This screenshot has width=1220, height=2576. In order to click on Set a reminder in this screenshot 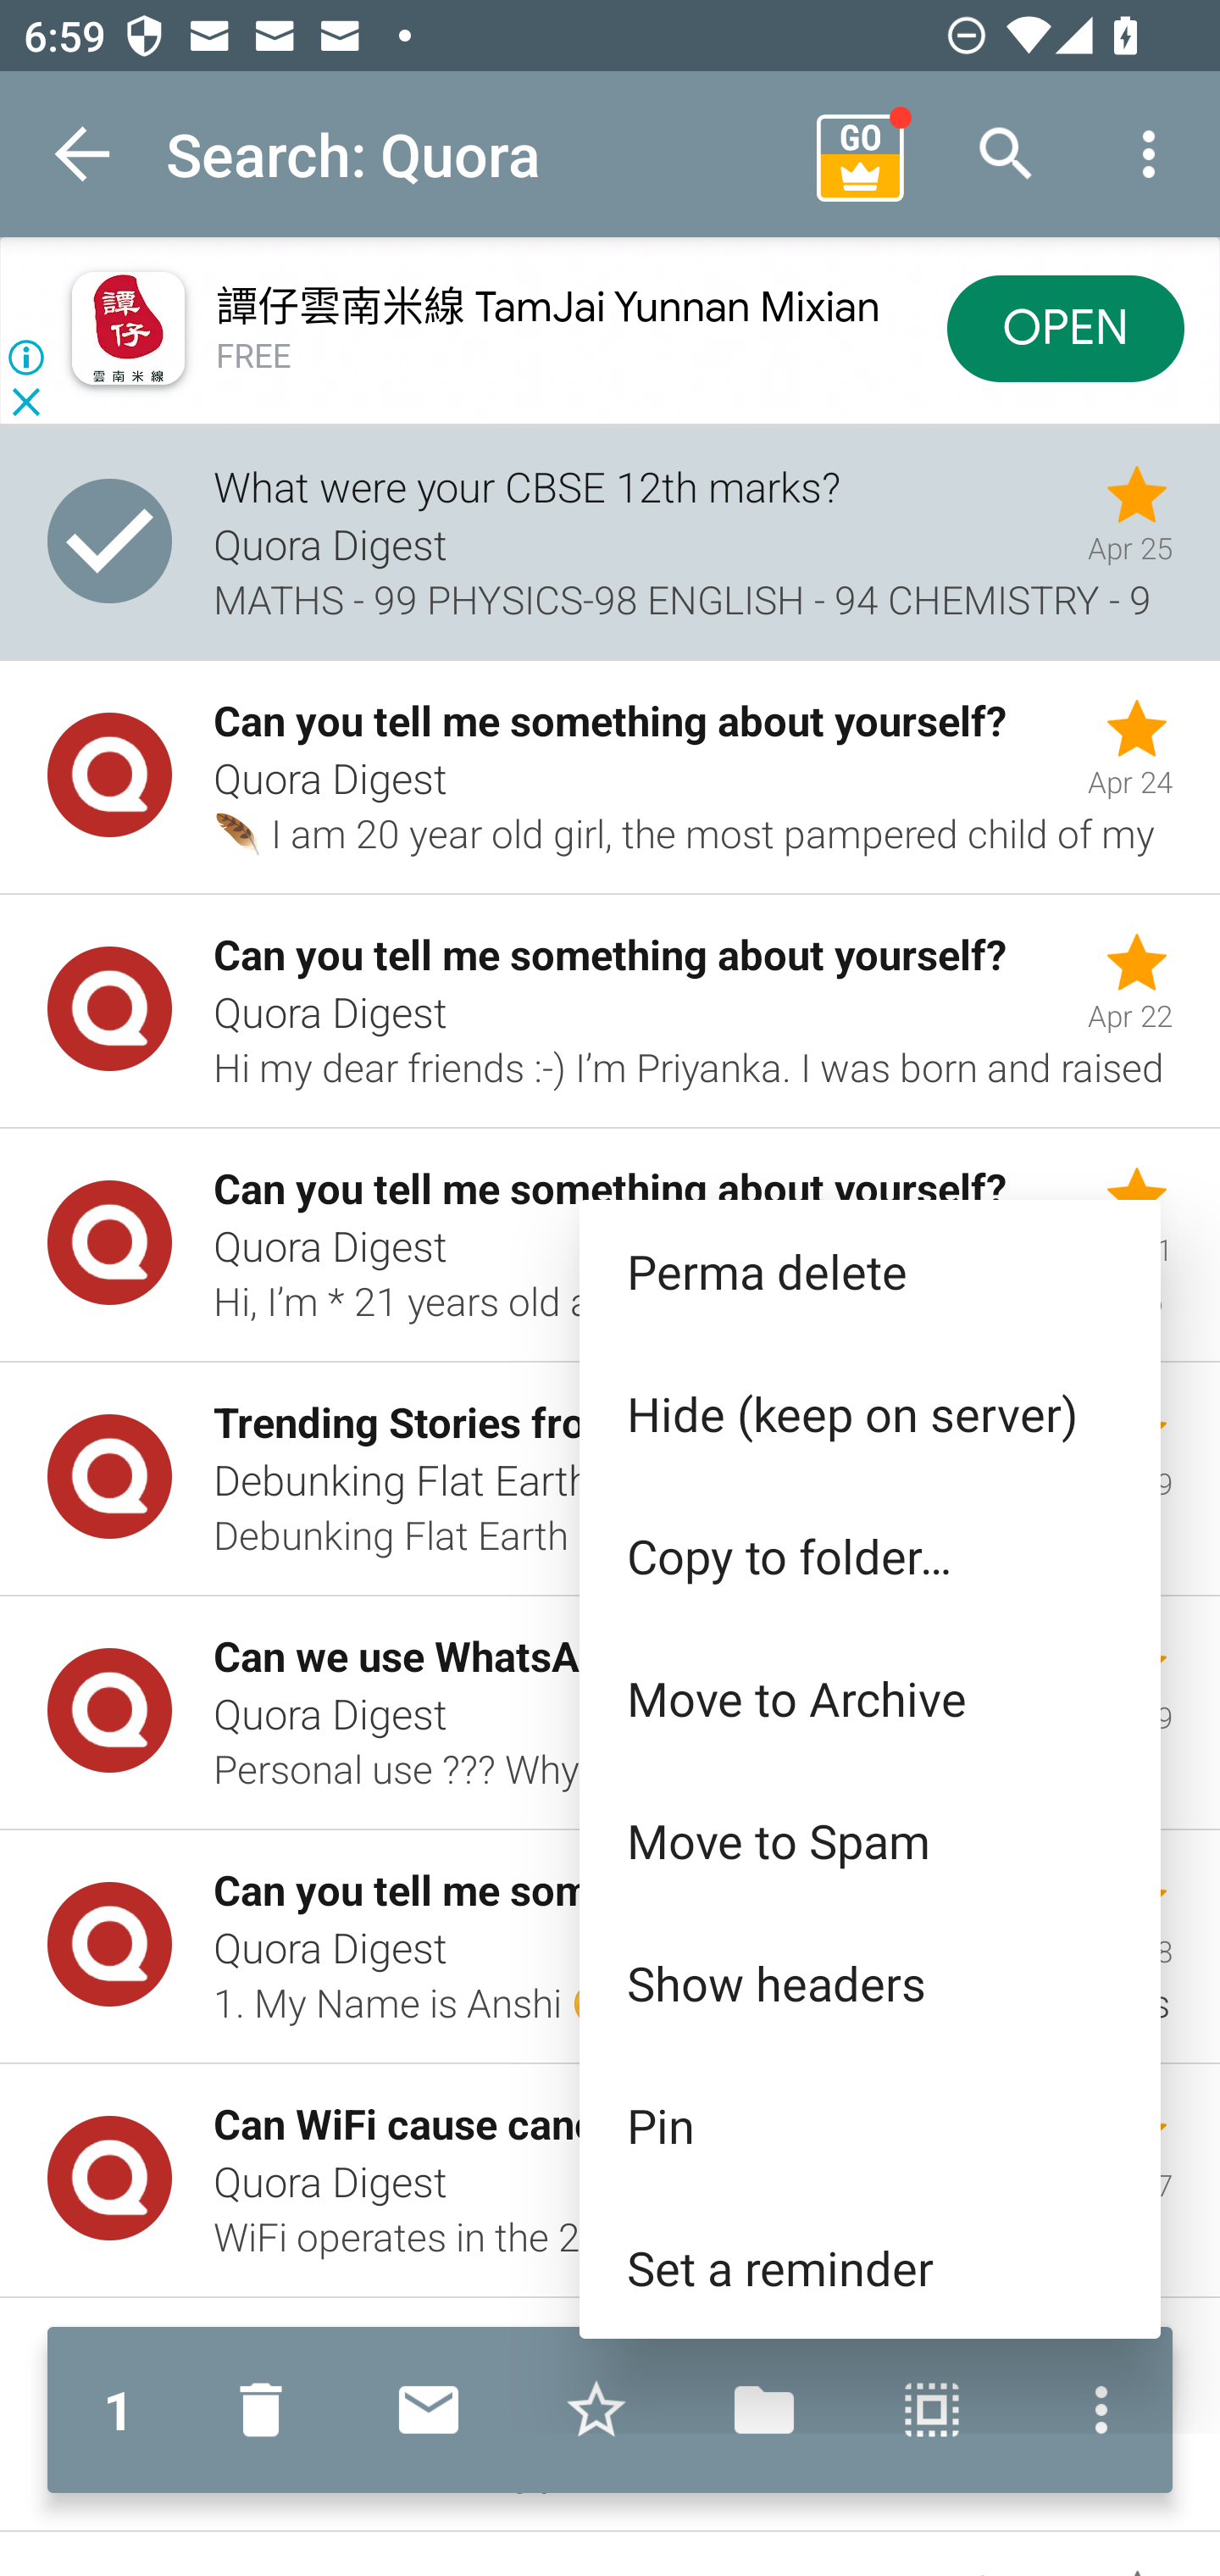, I will do `click(869, 2268)`.